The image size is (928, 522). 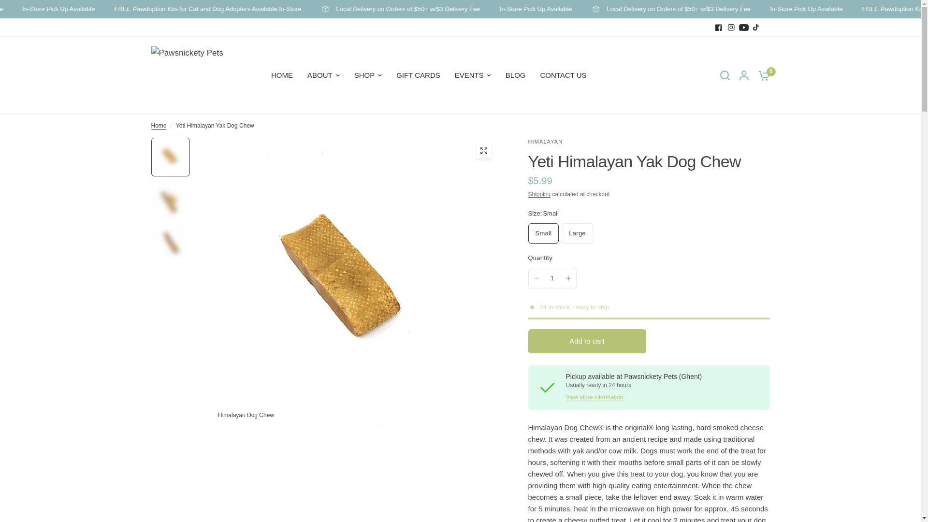 I want to click on Instagram, so click(x=731, y=28).